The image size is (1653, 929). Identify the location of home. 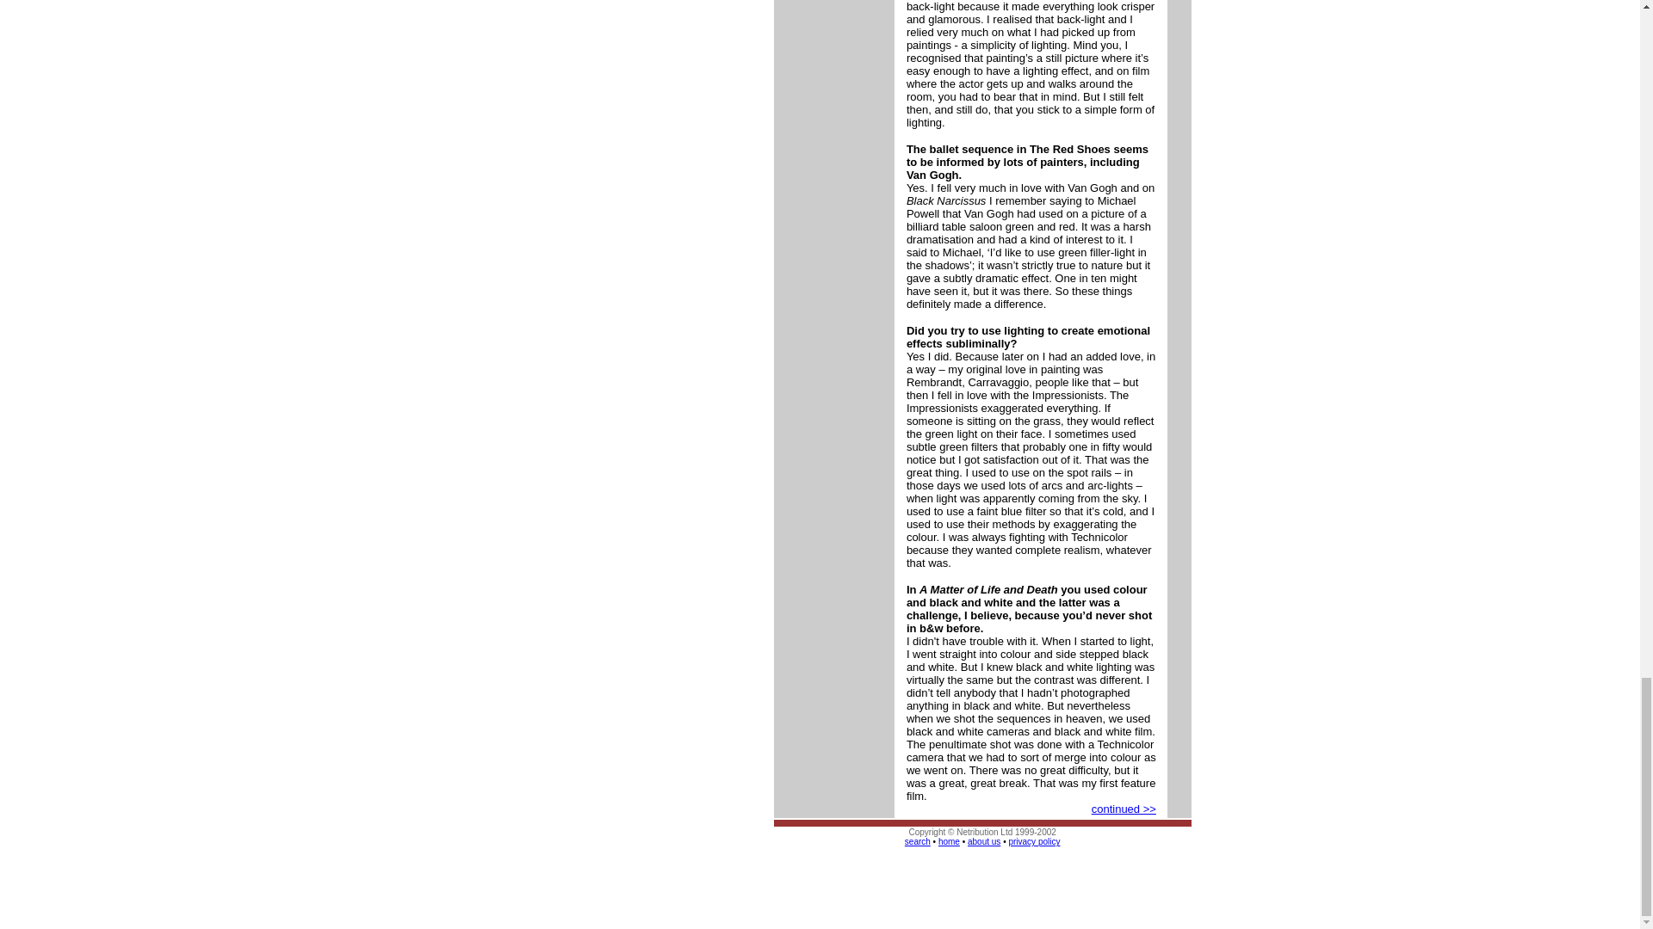
(949, 841).